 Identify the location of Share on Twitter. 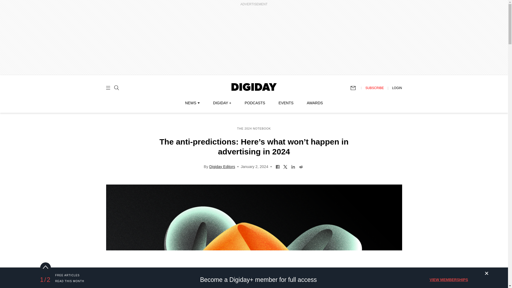
(285, 166).